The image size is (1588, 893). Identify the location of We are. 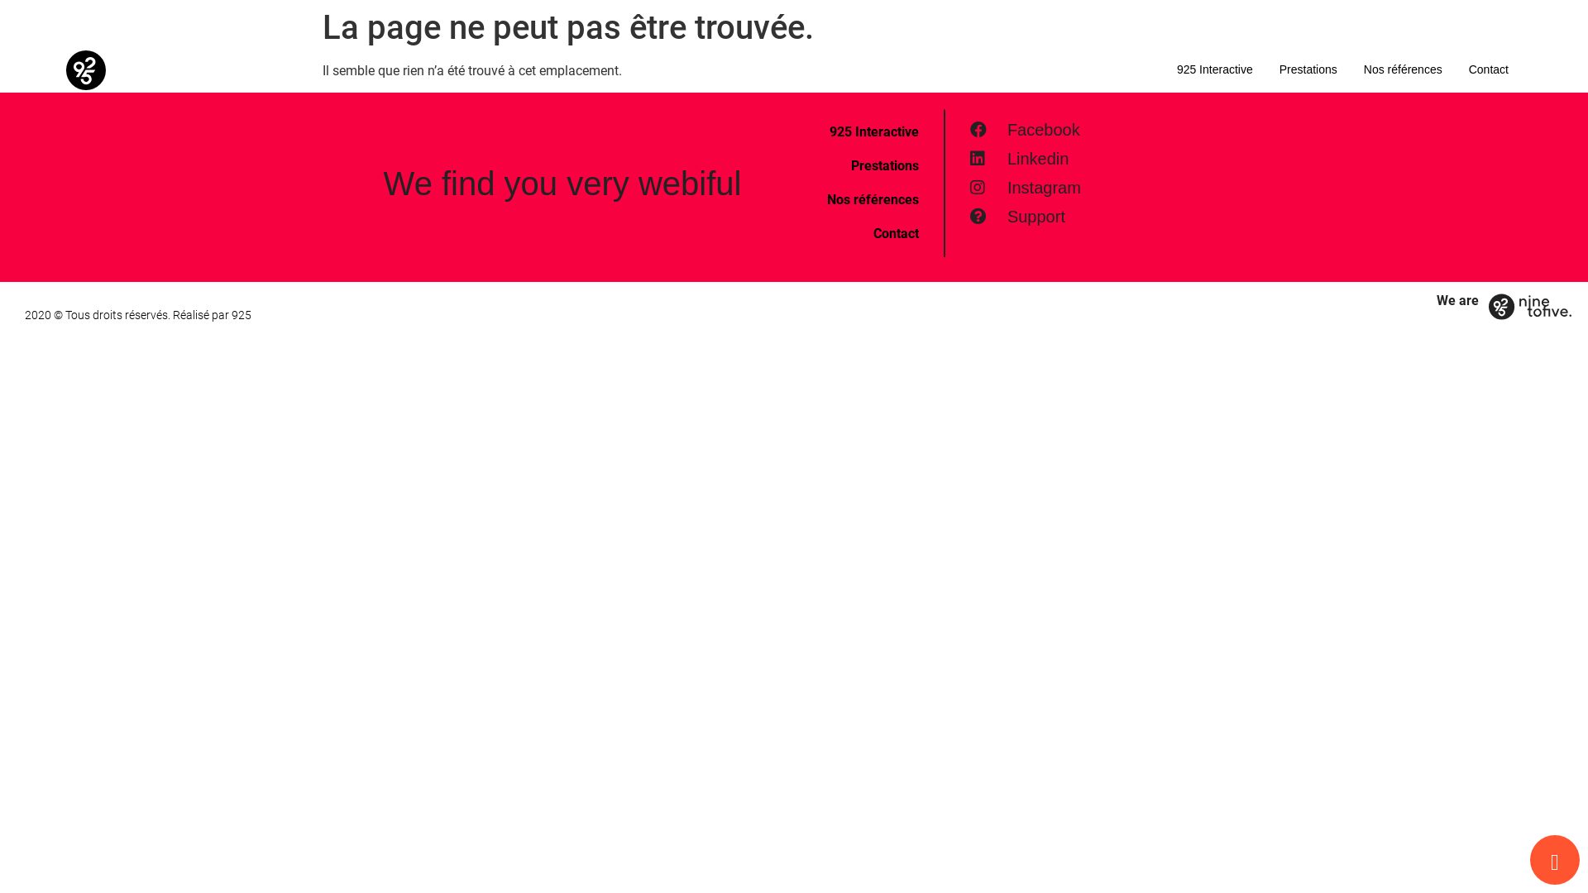
(1457, 301).